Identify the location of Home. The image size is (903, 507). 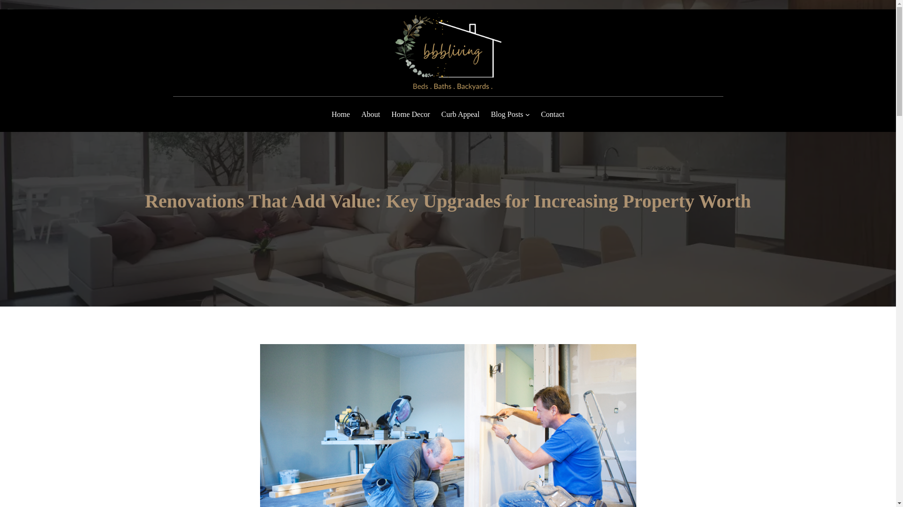
(341, 115).